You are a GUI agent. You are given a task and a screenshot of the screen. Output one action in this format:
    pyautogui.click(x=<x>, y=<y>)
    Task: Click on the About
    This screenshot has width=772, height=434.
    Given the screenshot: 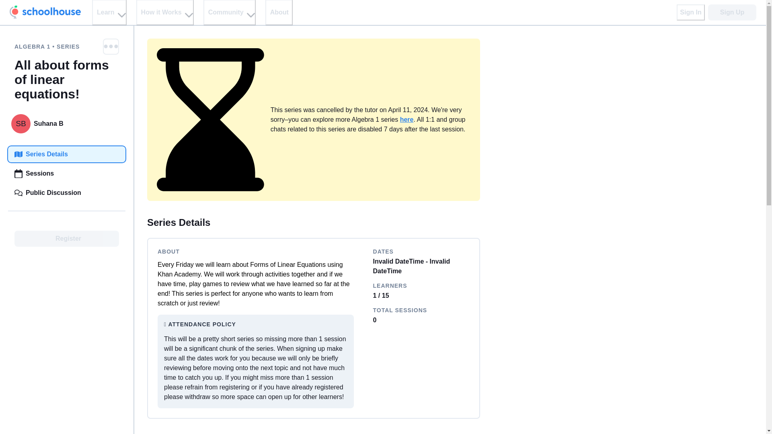 What is the action you would take?
    pyautogui.click(x=279, y=12)
    